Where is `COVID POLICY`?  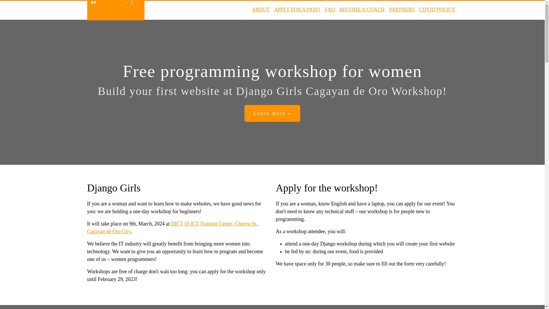 COVID POLICY is located at coordinates (437, 10).